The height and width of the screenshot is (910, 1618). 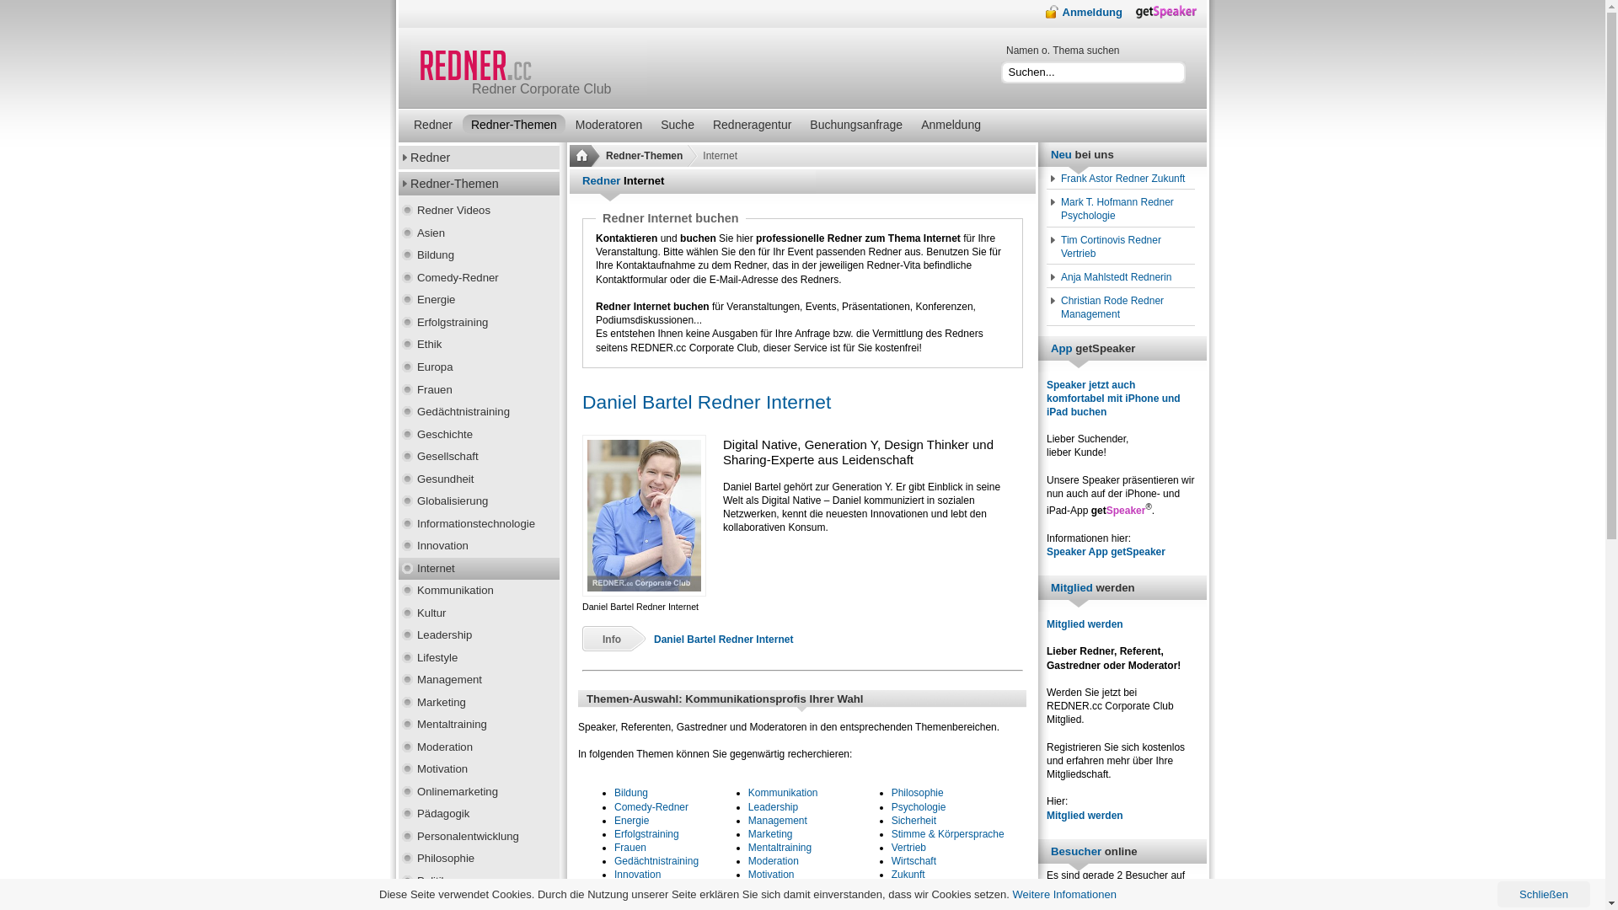 I want to click on Bildung, so click(x=631, y=793).